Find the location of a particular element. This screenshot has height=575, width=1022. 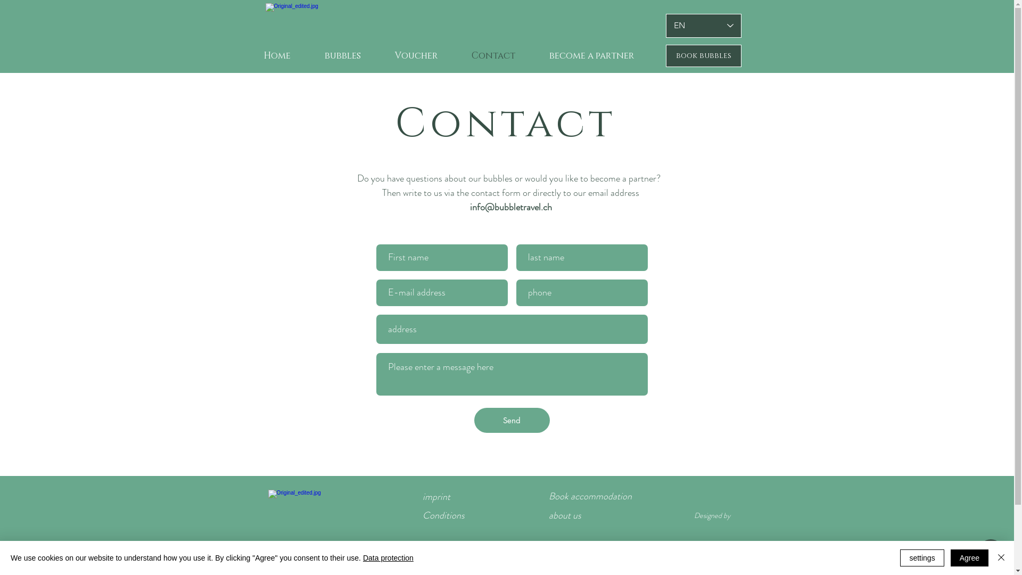

Designed by is located at coordinates (712, 515).